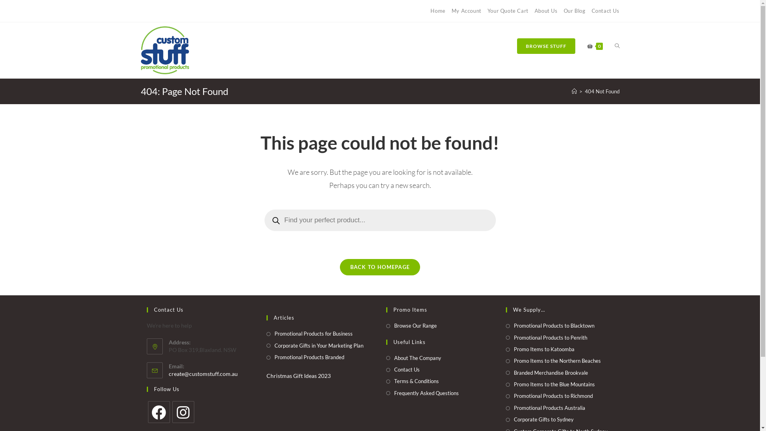 The width and height of the screenshot is (766, 431). Describe the element at coordinates (546, 408) in the screenshot. I see `Promotional Products Australia` at that location.